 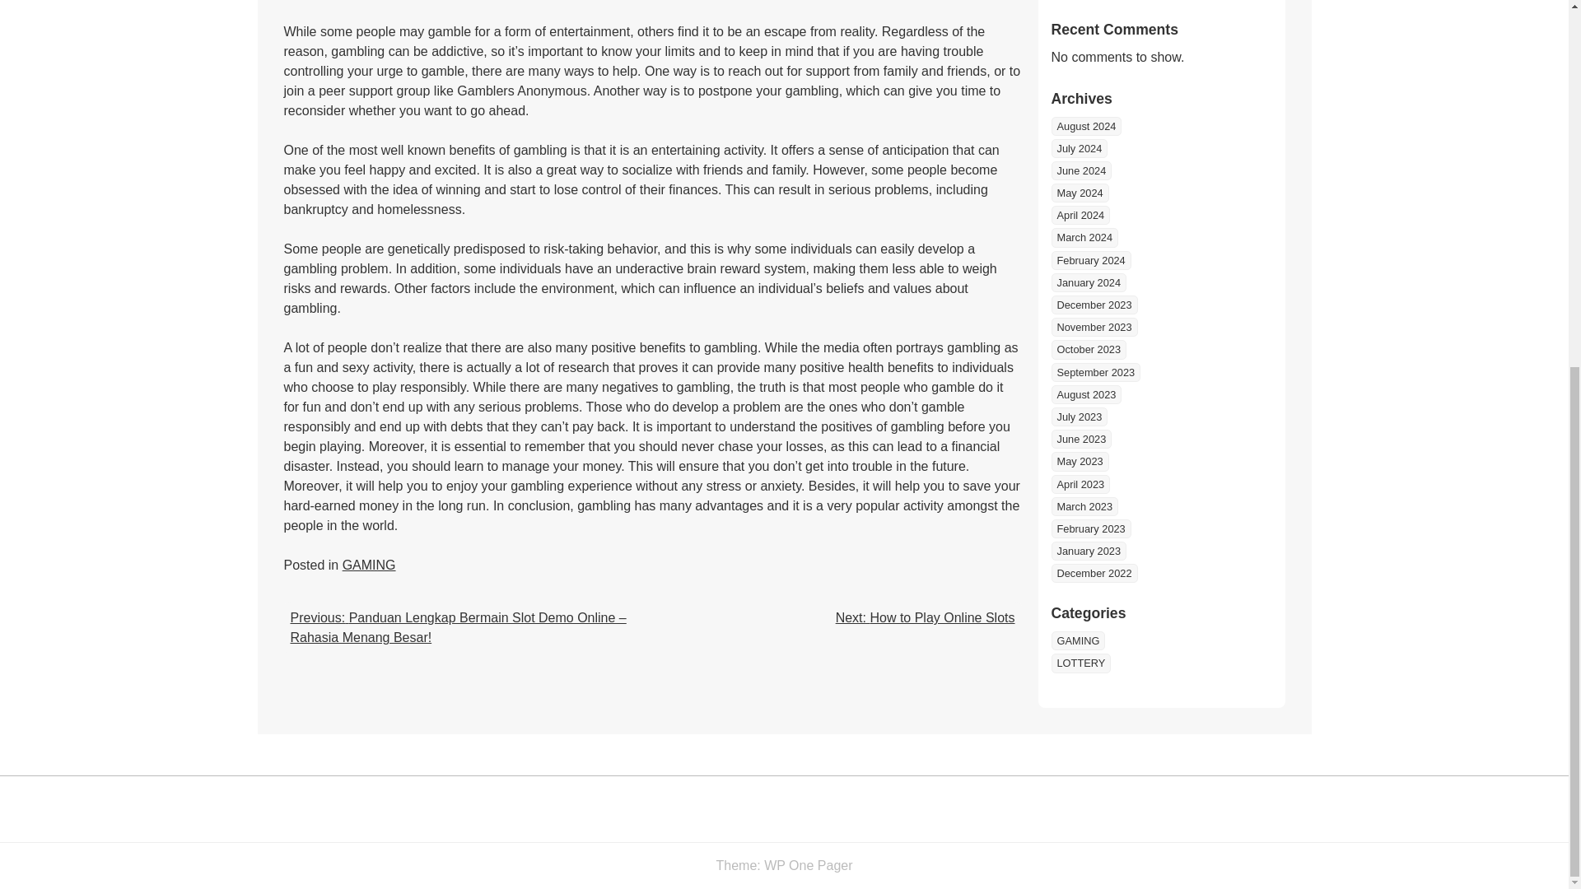 What do you see at coordinates (1094, 327) in the screenshot?
I see `November 2023` at bounding box center [1094, 327].